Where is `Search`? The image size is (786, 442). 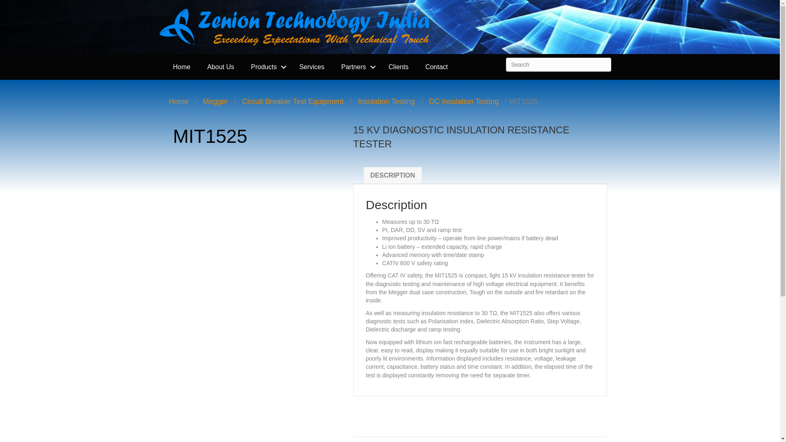
Search is located at coordinates (558, 65).